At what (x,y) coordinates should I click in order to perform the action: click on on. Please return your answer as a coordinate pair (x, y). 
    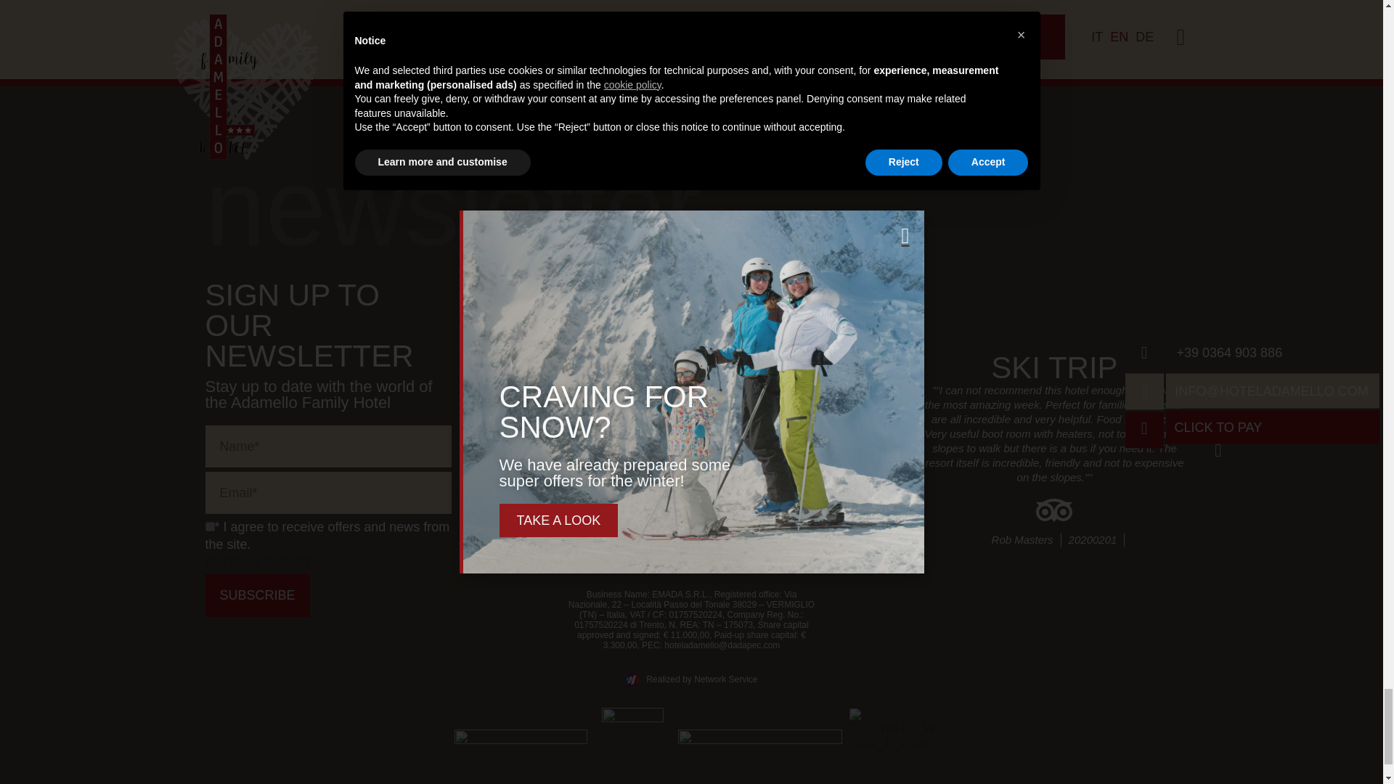
    Looking at the image, I should click on (209, 527).